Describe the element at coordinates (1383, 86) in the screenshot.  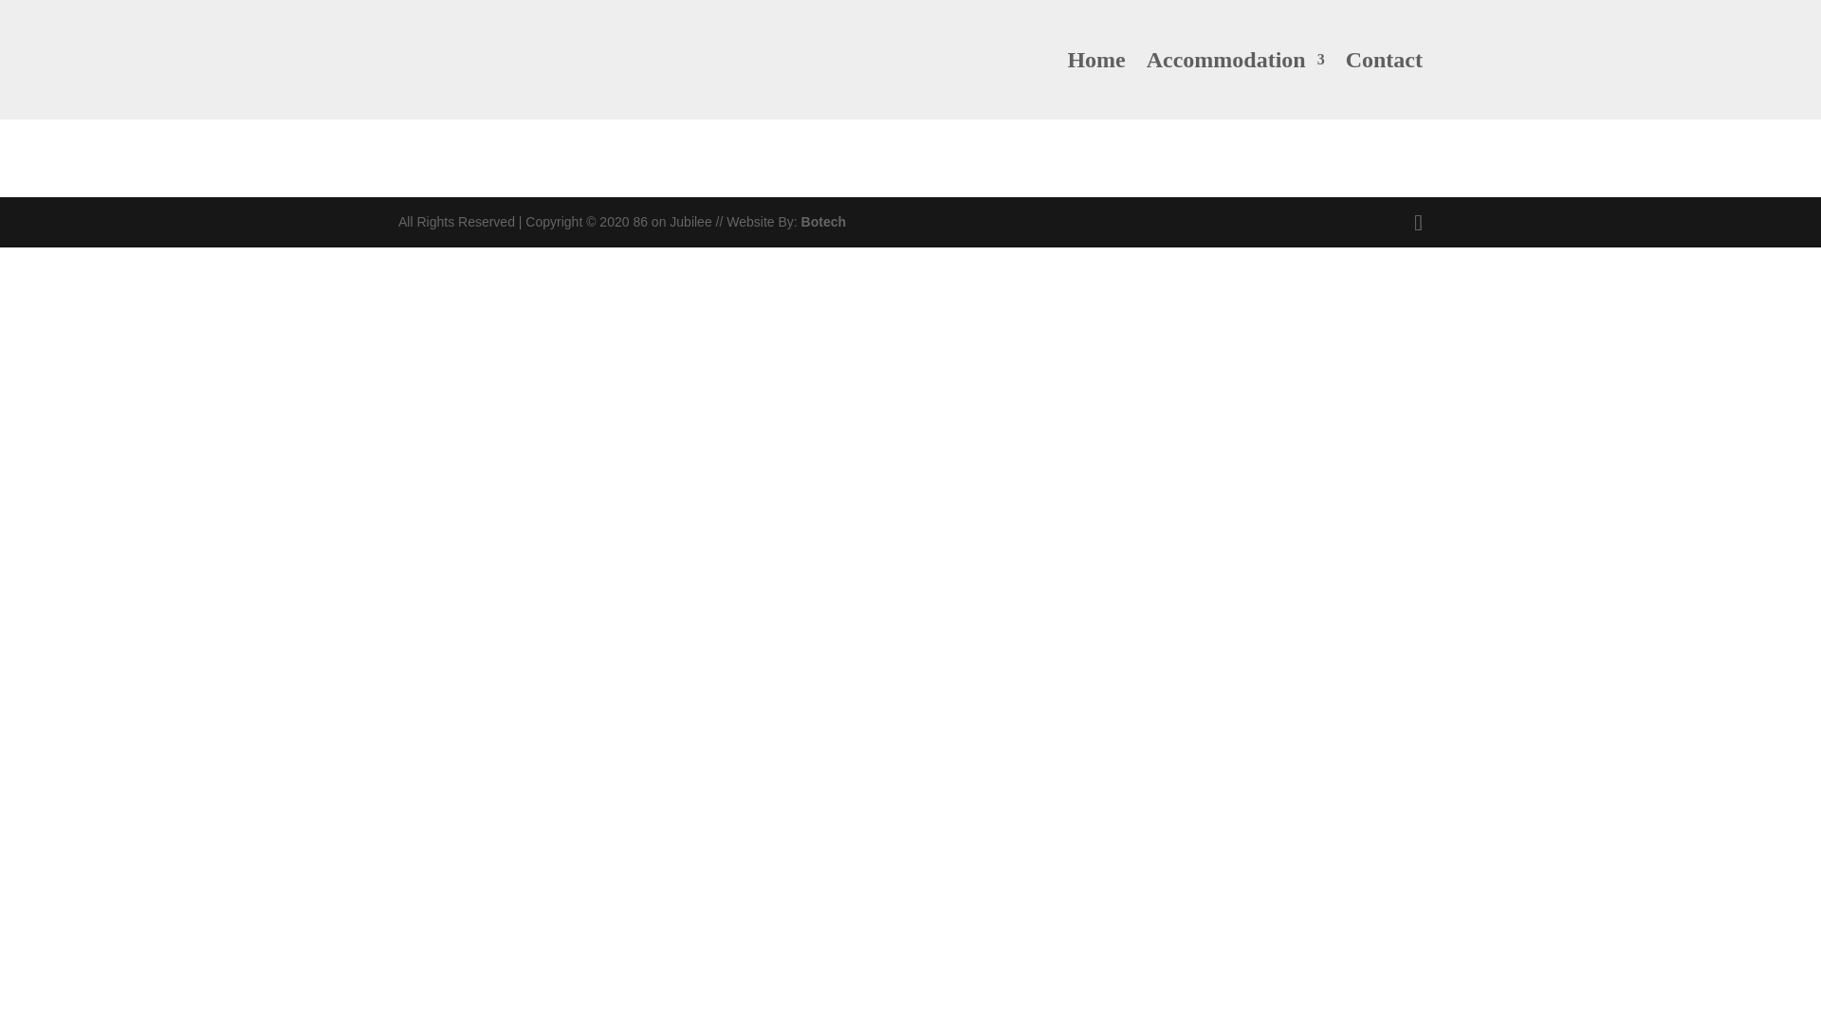
I see `Contact` at that location.